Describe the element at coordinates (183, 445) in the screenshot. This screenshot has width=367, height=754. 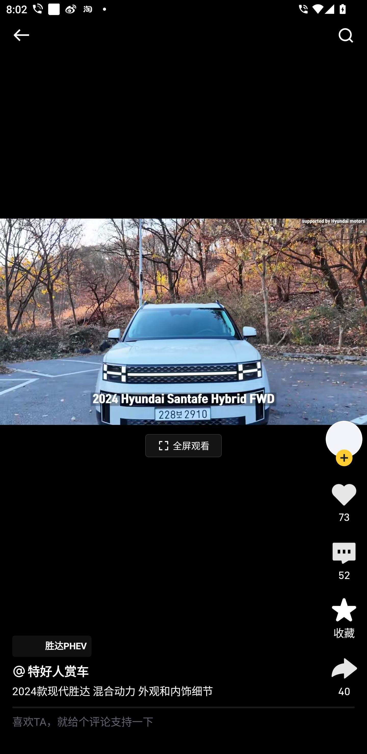
I see ` 全屏观看` at that location.